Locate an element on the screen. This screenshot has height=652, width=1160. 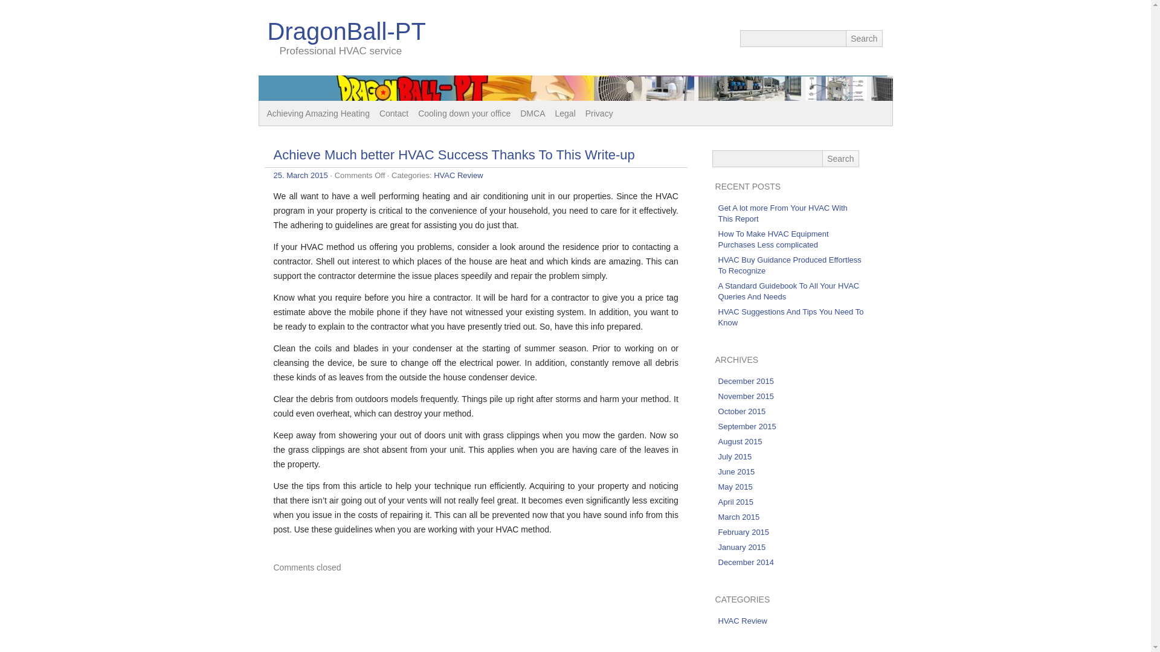
DMCA is located at coordinates (532, 113).